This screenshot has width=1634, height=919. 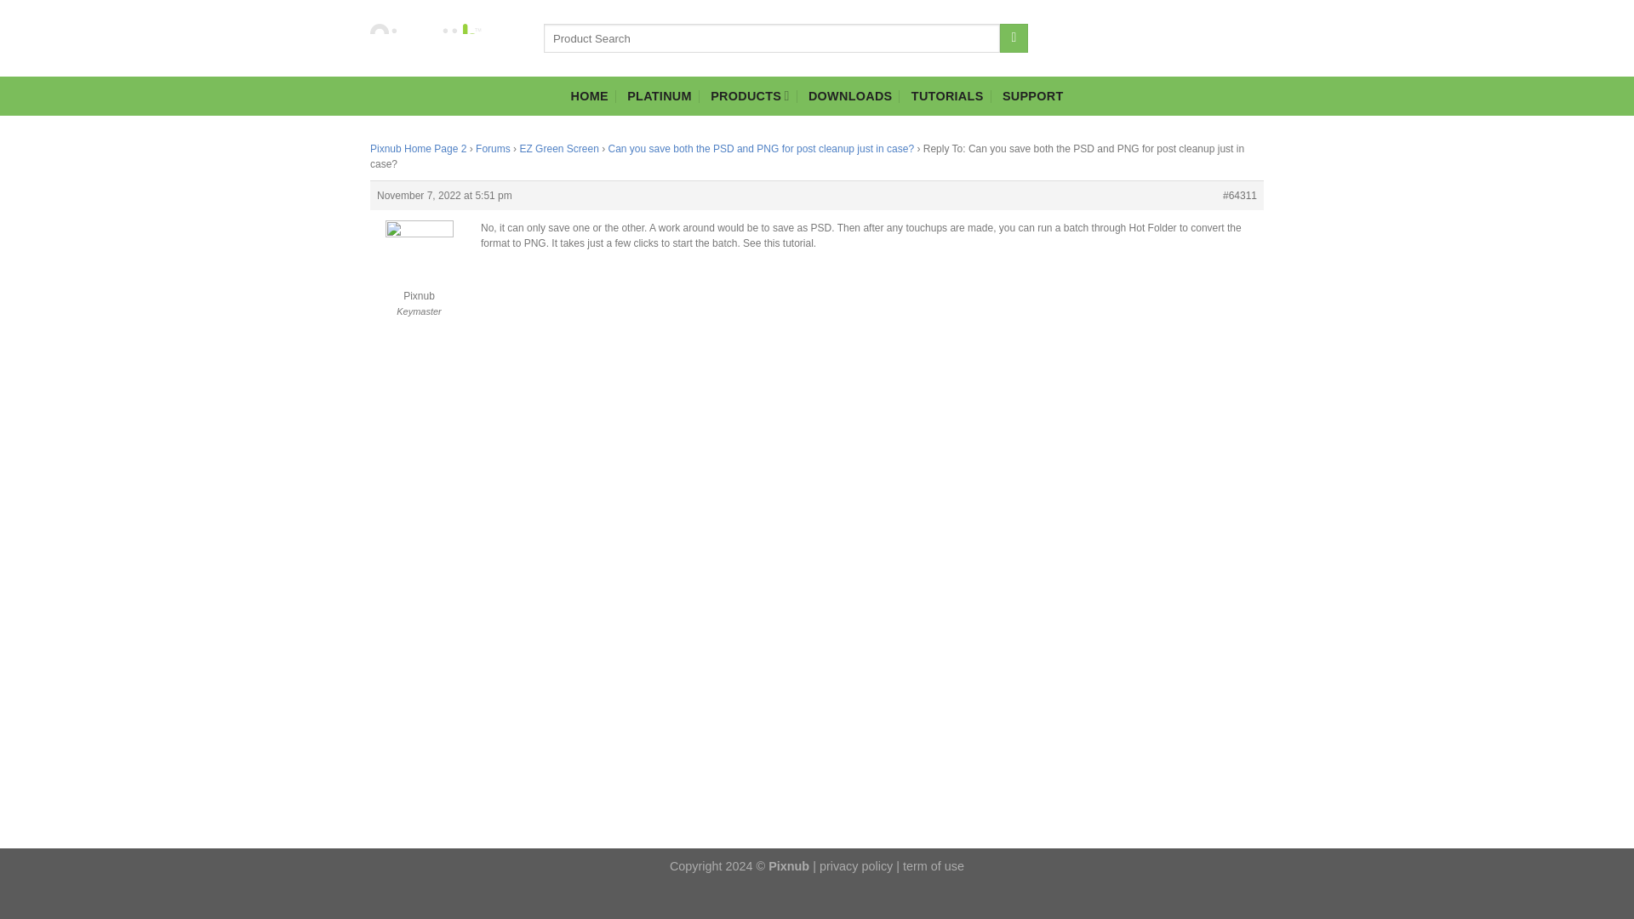 I want to click on PRODUCTS, so click(x=750, y=95).